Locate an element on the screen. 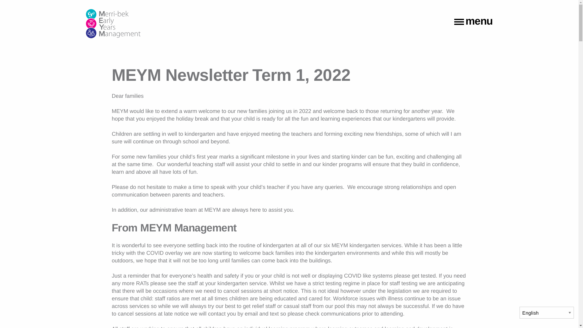  menu is located at coordinates (474, 22).